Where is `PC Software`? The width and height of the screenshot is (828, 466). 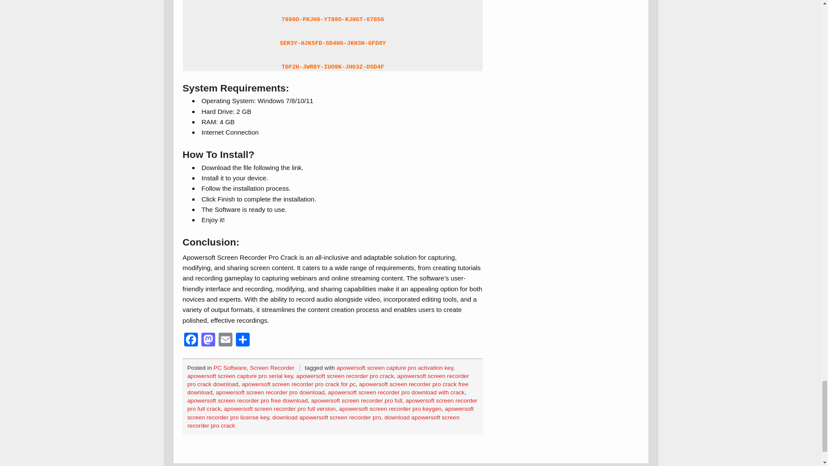 PC Software is located at coordinates (230, 368).